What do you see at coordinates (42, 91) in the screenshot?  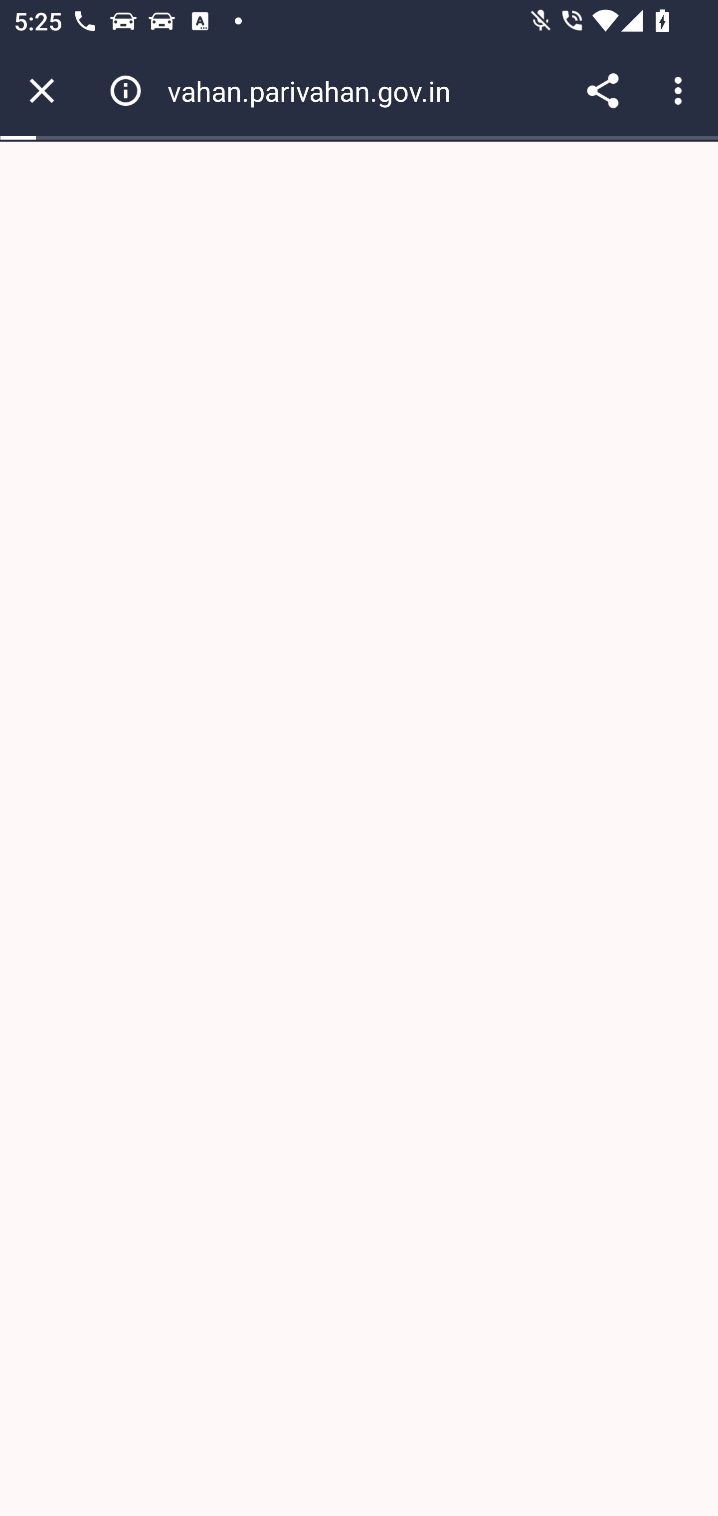 I see `Close tab` at bounding box center [42, 91].